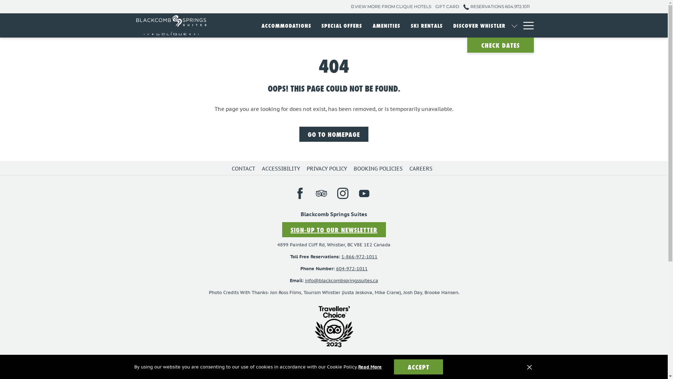 The image size is (673, 379). I want to click on BOOKING POLICIES, so click(379, 168).